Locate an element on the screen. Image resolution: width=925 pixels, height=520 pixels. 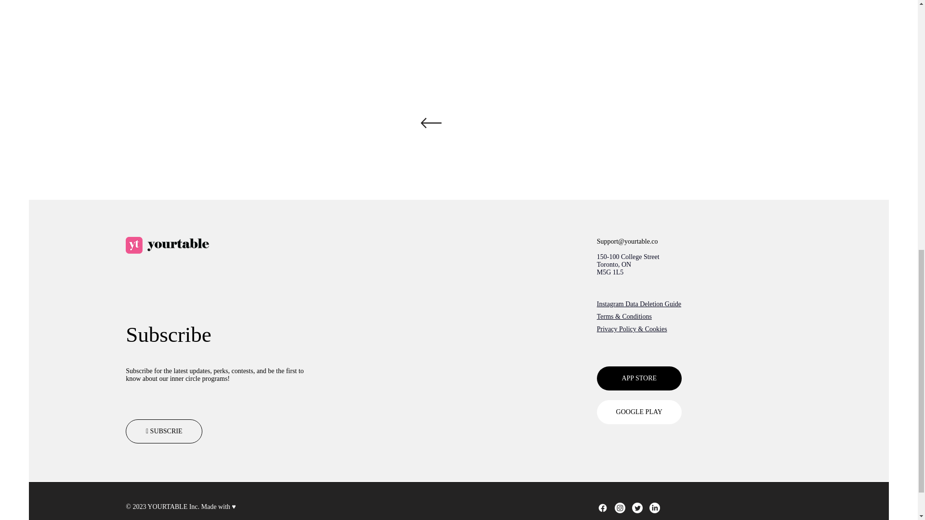
GOOGLE PLAY is located at coordinates (639, 412).